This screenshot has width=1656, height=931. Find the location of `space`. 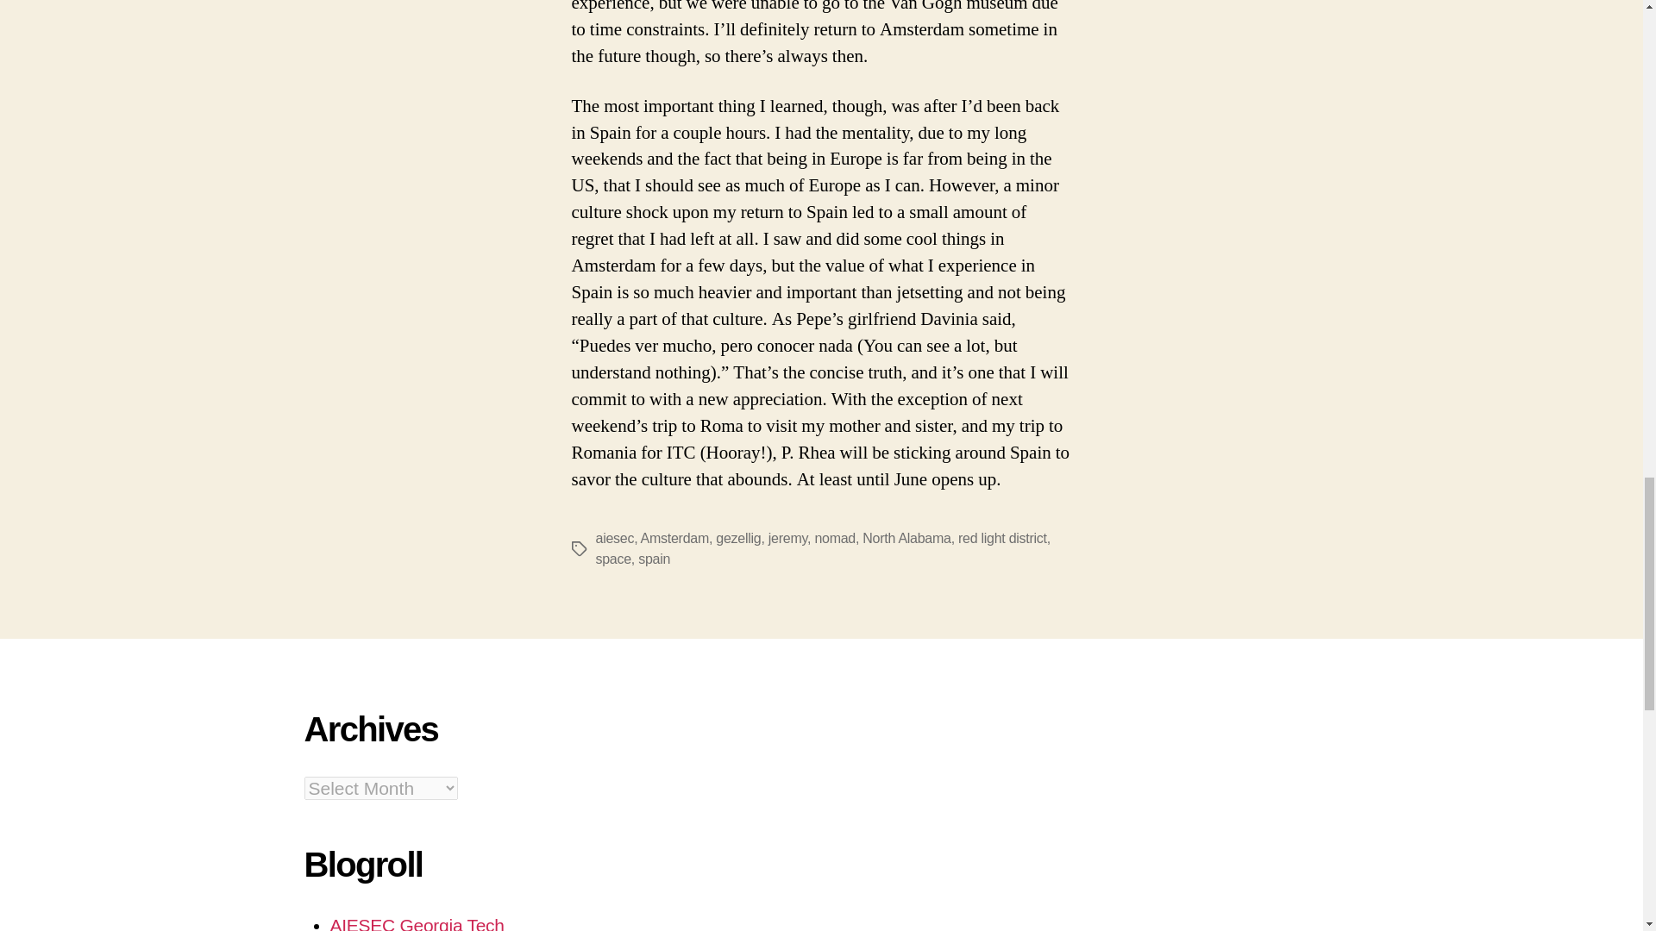

space is located at coordinates (612, 559).